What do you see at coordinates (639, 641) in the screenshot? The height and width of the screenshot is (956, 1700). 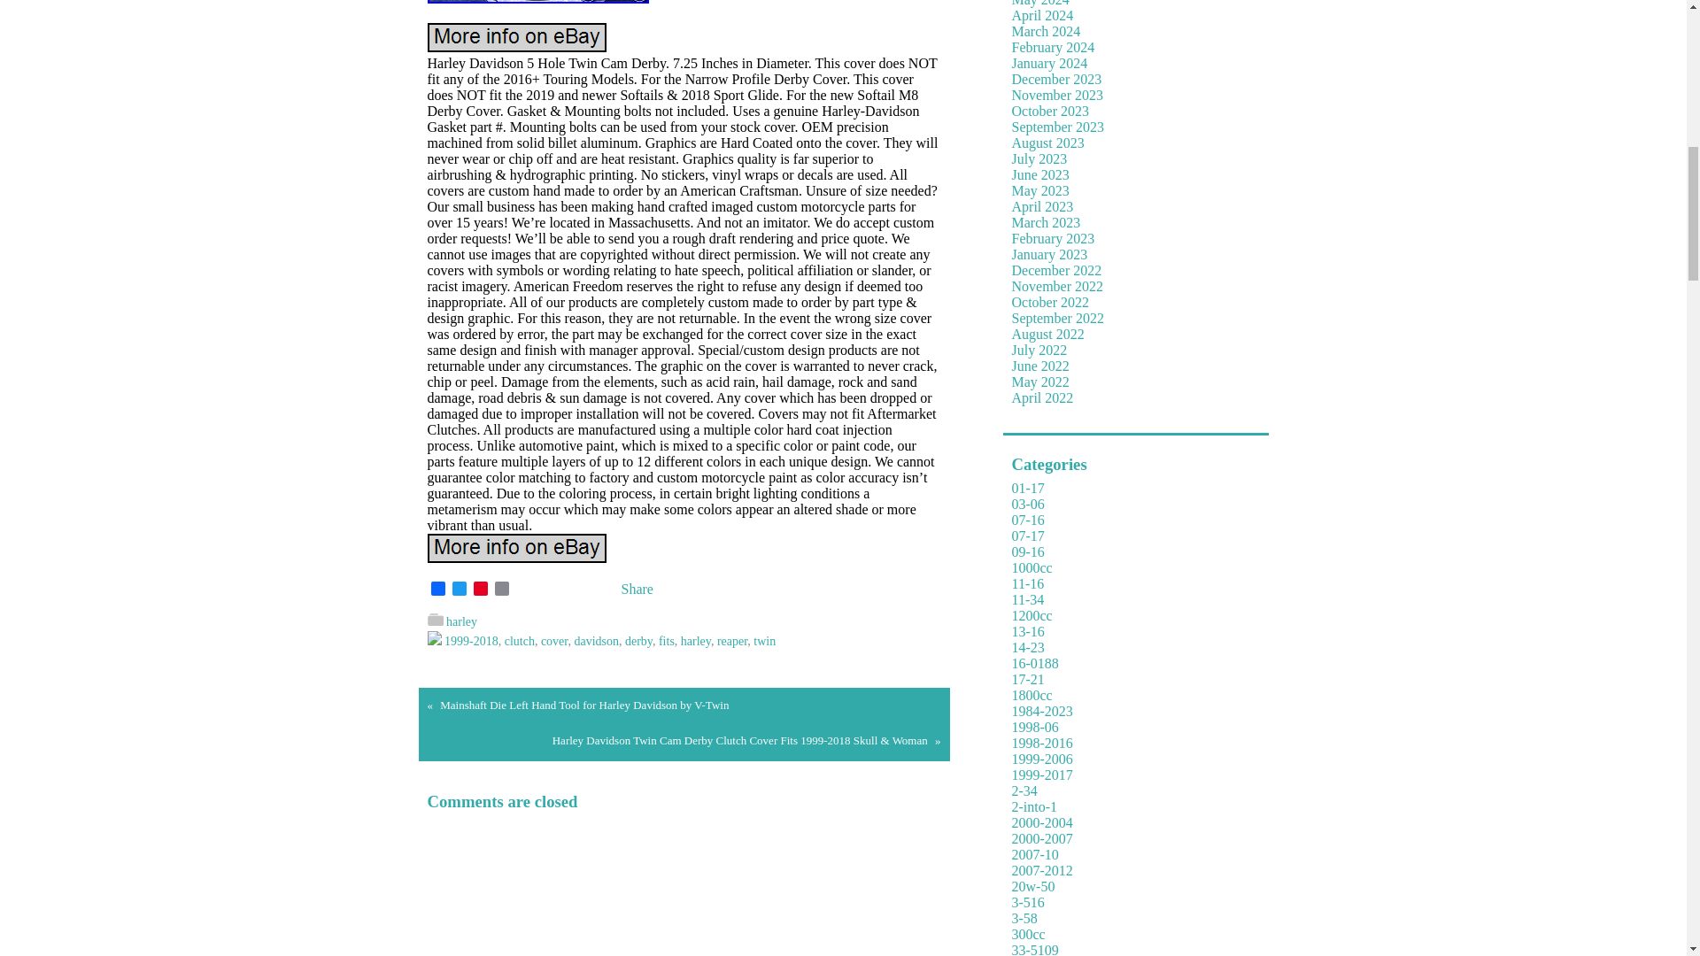 I see `derby` at bounding box center [639, 641].